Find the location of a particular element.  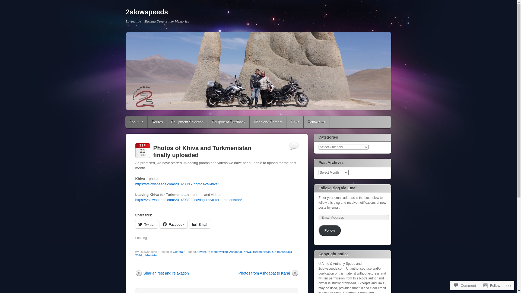

https://2slowspeeds.com/2014/08/17/photos-of-khiva/ is located at coordinates (177, 184).